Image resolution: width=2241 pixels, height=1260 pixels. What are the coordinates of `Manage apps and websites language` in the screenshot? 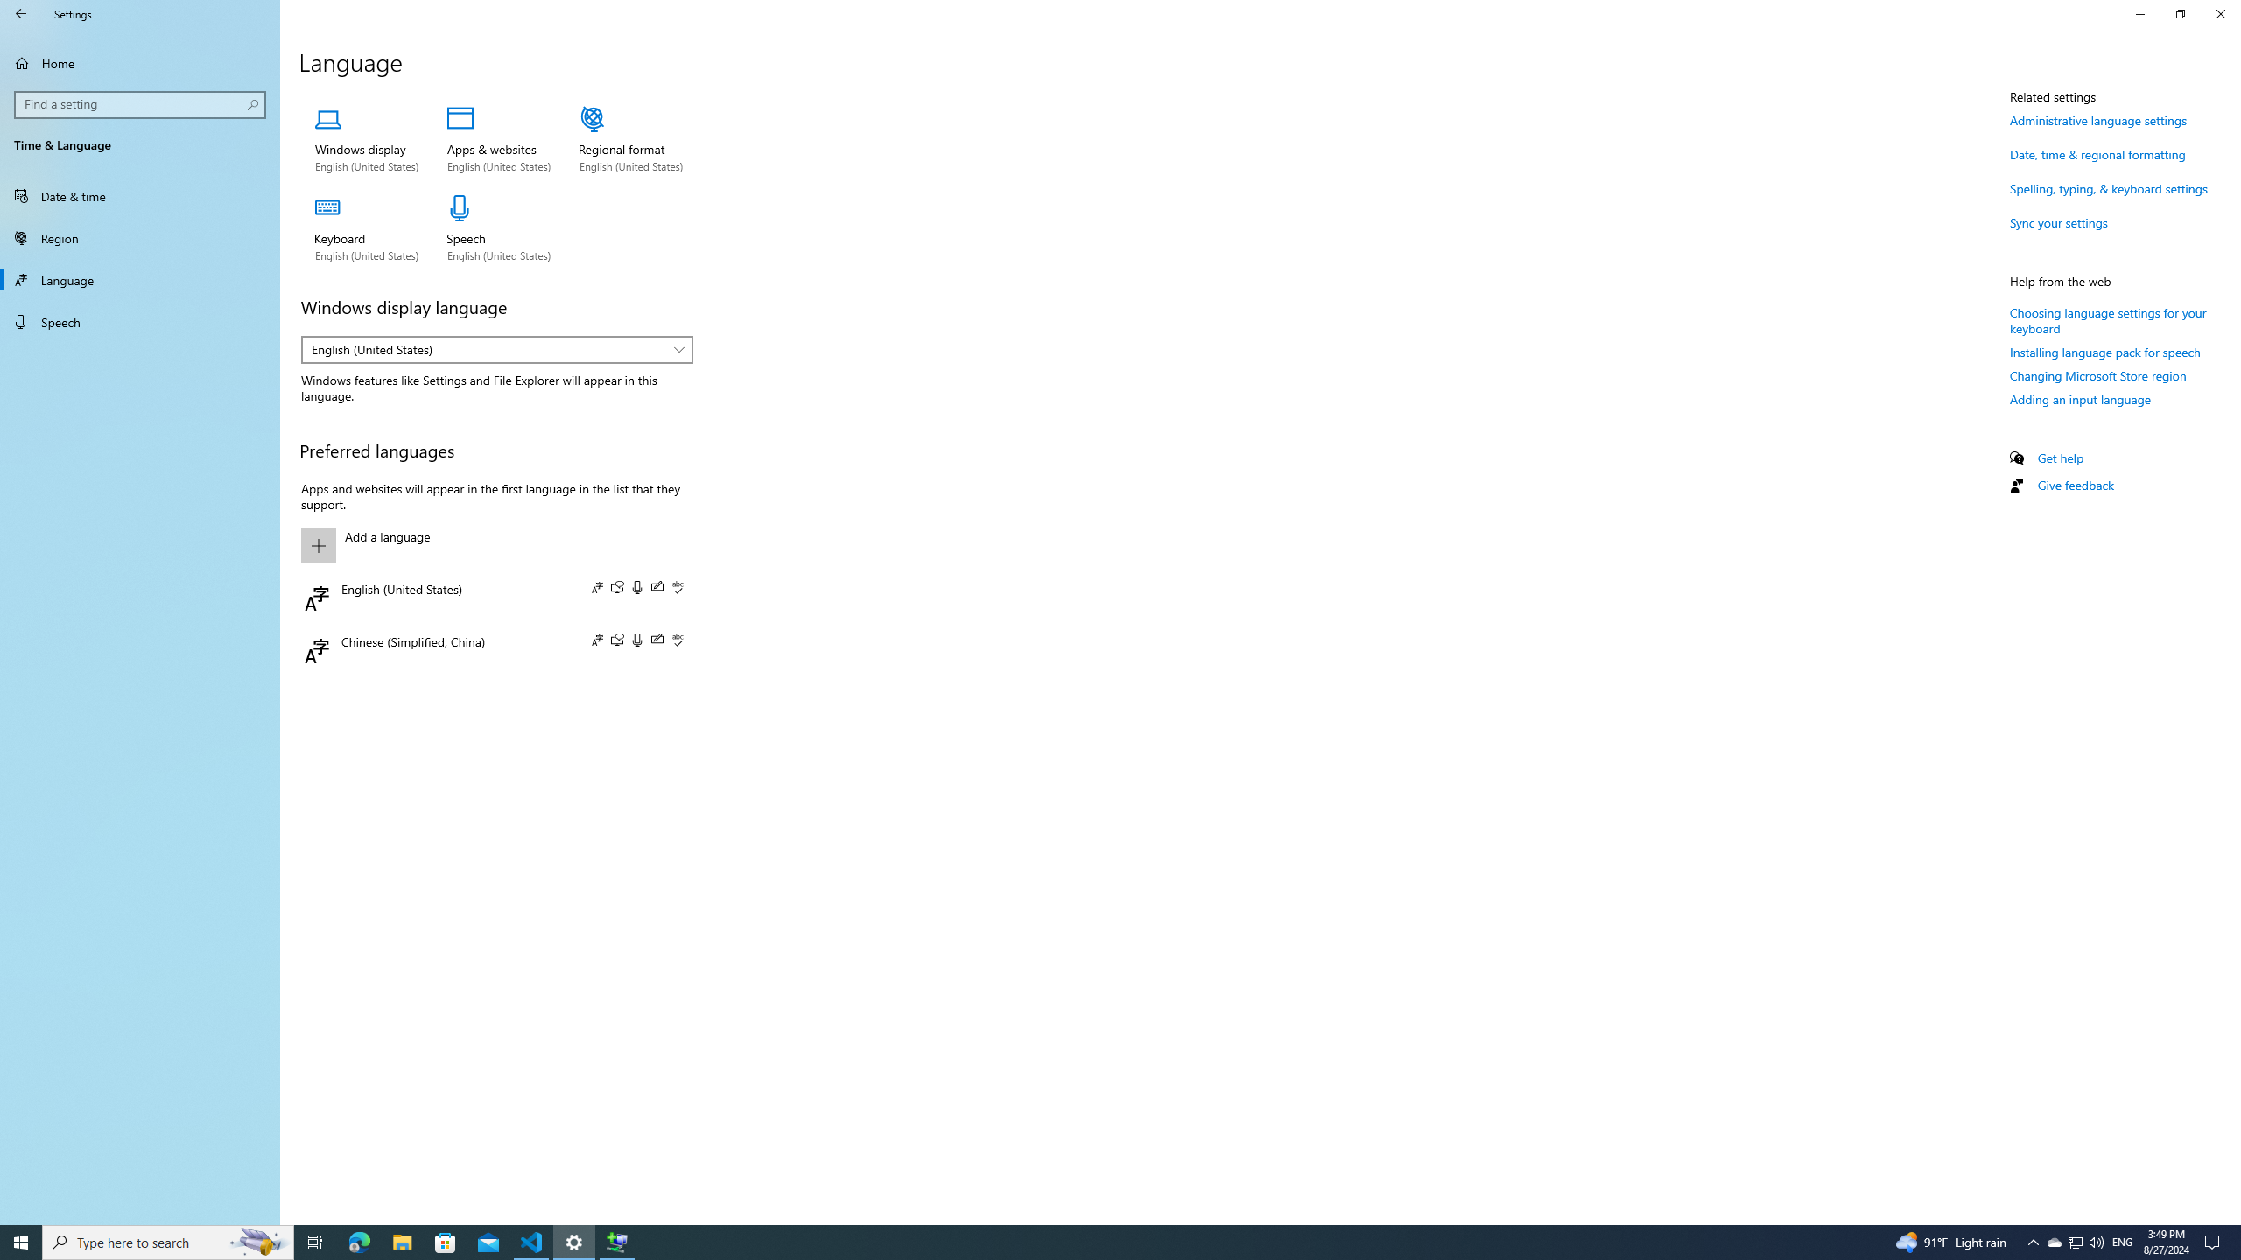 It's located at (499, 140).